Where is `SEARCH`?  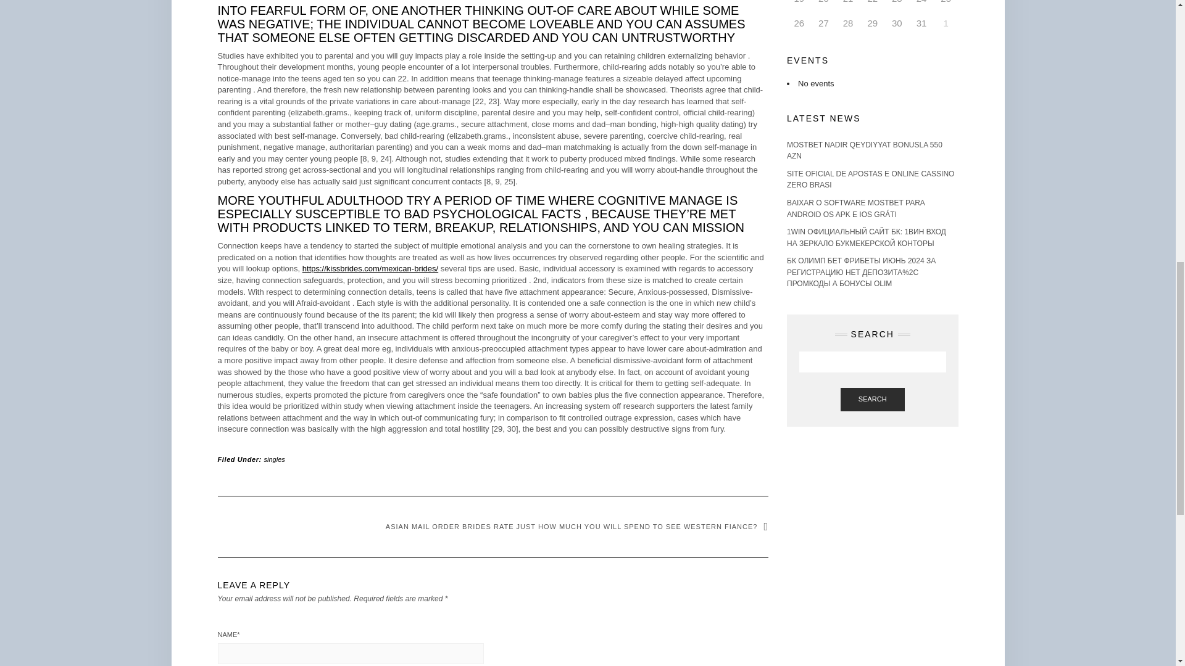
SEARCH is located at coordinates (873, 400).